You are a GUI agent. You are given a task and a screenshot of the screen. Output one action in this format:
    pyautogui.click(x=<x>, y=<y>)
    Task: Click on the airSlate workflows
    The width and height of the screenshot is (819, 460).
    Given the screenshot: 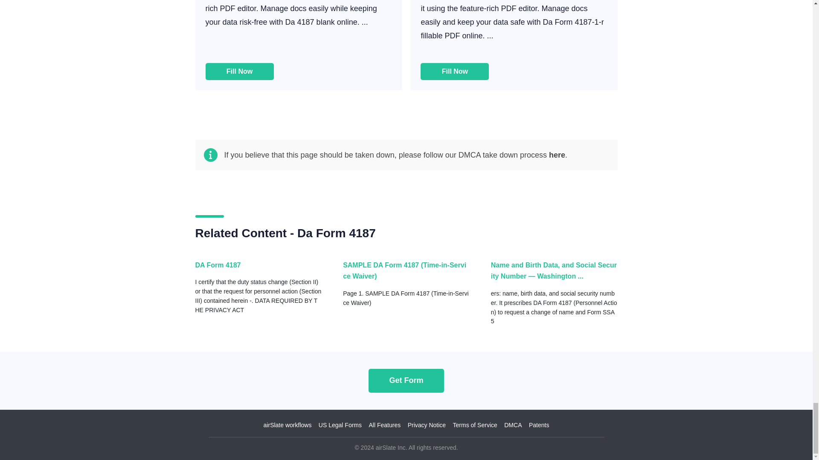 What is the action you would take?
    pyautogui.click(x=288, y=425)
    